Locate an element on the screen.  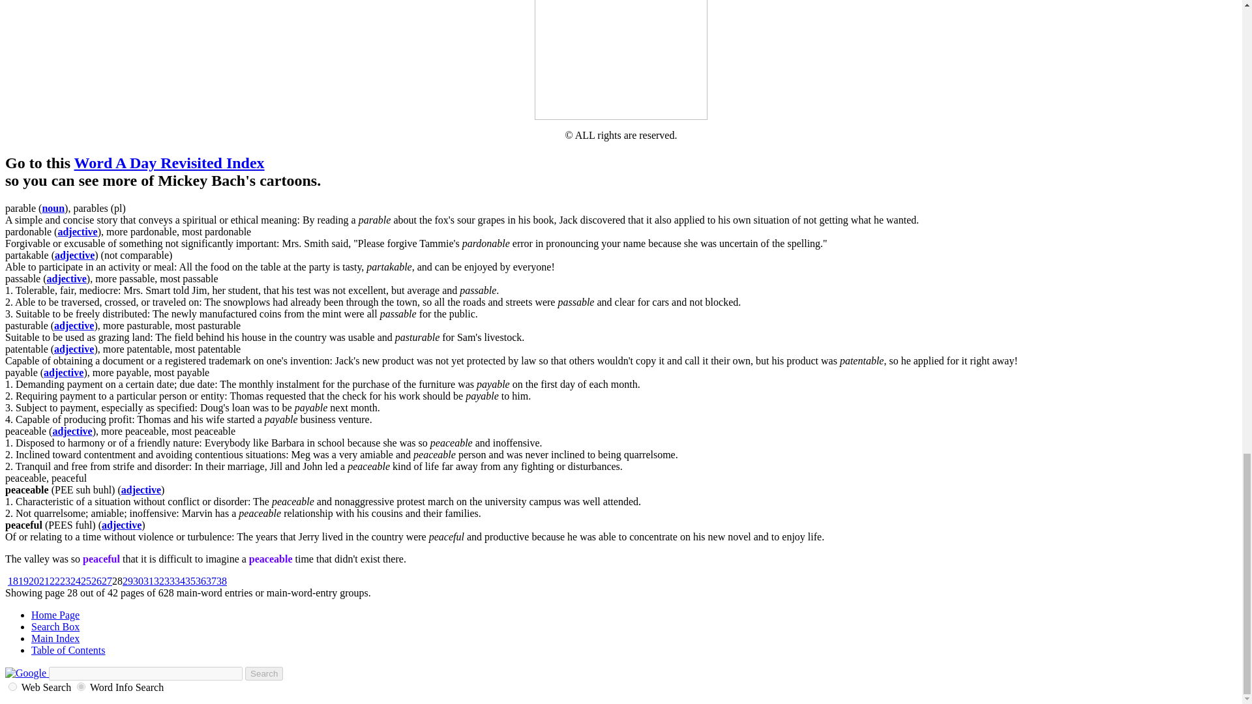
adjective is located at coordinates (77, 231).